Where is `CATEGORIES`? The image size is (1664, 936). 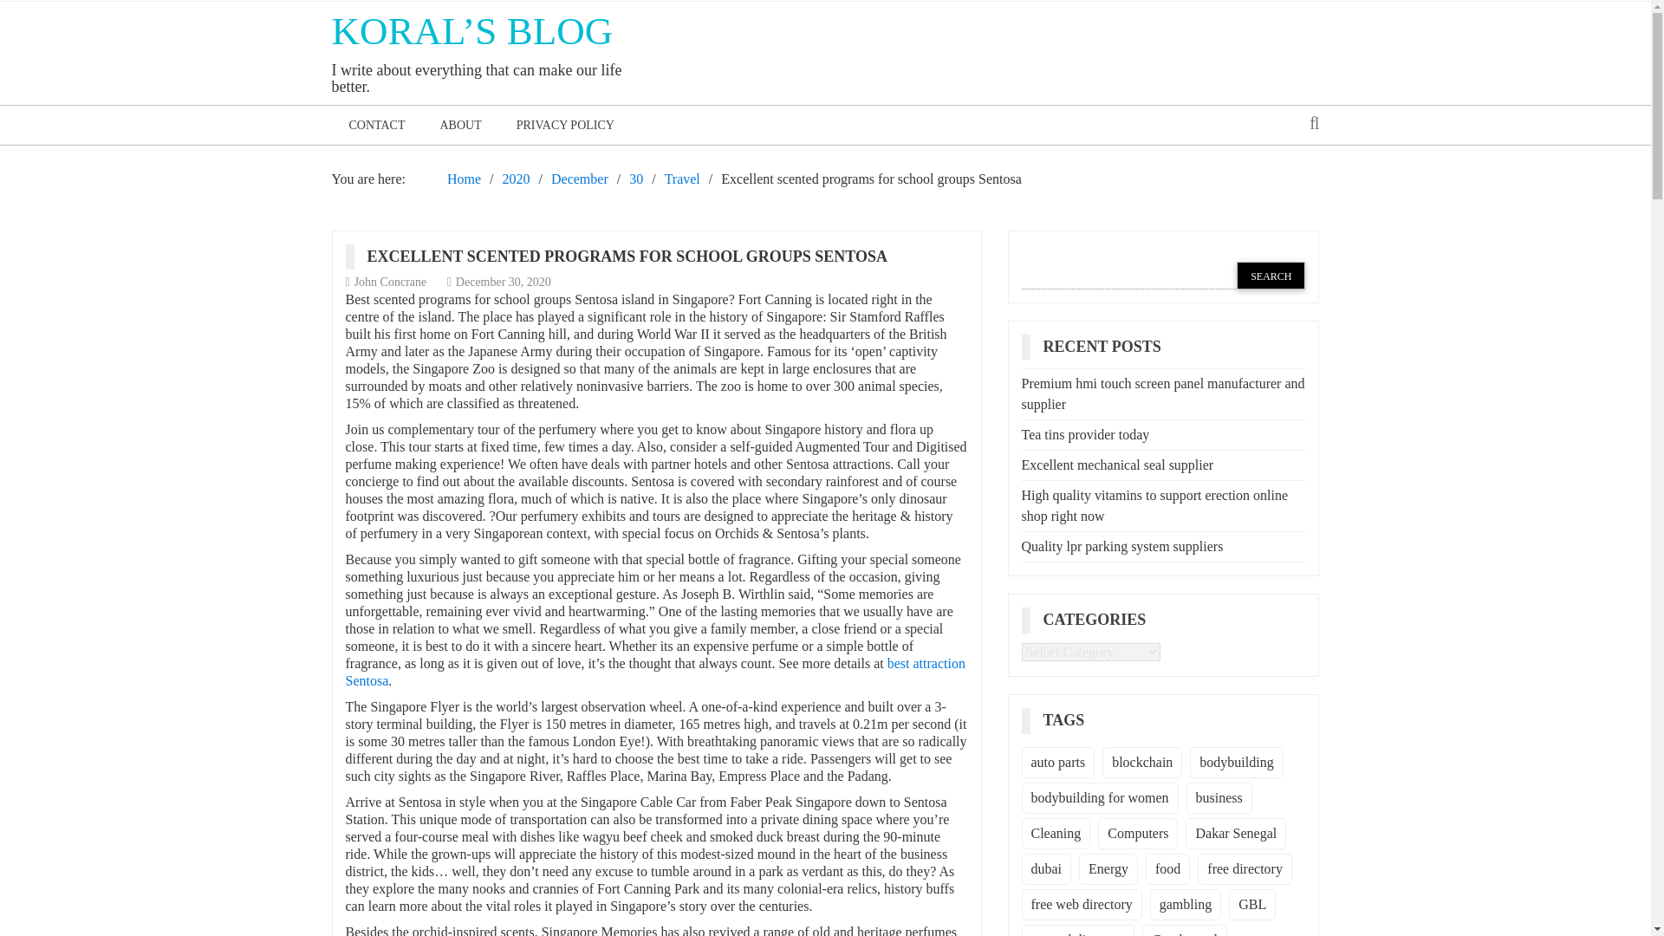
CATEGORIES is located at coordinates (1101, 619).